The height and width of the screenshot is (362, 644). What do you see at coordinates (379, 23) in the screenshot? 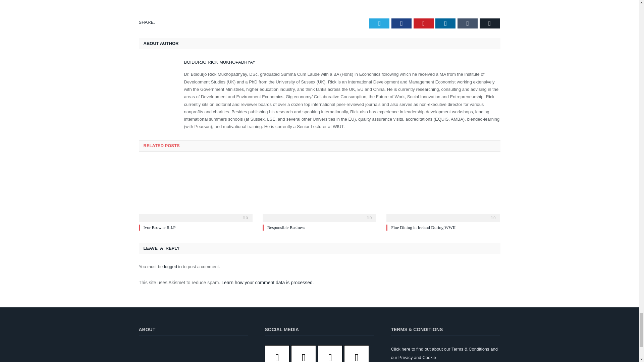
I see `Tweet It` at bounding box center [379, 23].